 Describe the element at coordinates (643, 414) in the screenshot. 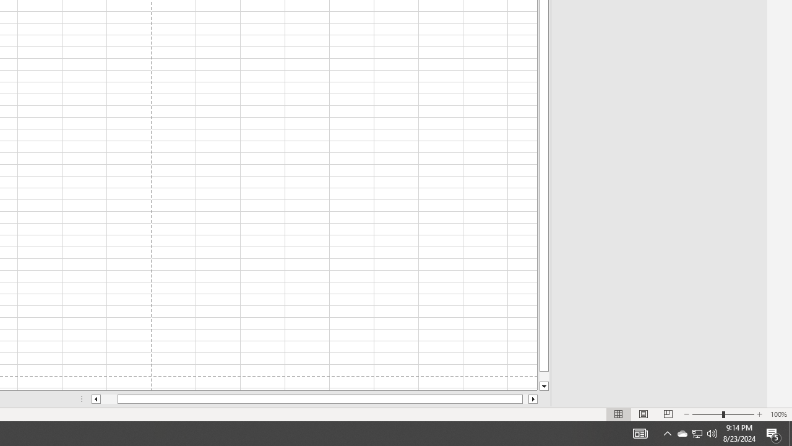

I see `Page Layout` at that location.